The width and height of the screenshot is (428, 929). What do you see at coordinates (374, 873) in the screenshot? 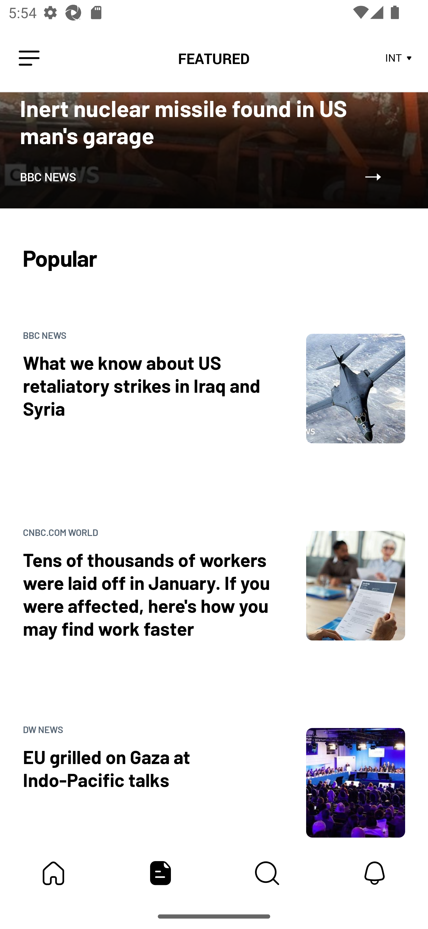
I see `Notifications` at bounding box center [374, 873].